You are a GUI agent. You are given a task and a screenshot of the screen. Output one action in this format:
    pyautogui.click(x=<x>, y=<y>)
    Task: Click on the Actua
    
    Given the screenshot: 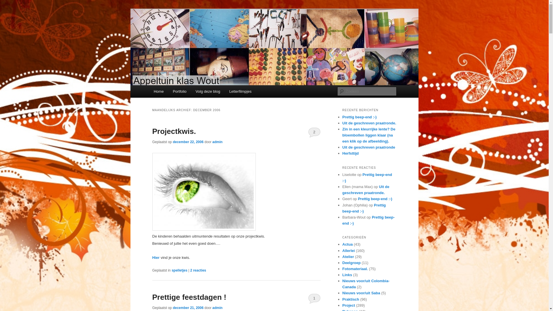 What is the action you would take?
    pyautogui.click(x=347, y=244)
    